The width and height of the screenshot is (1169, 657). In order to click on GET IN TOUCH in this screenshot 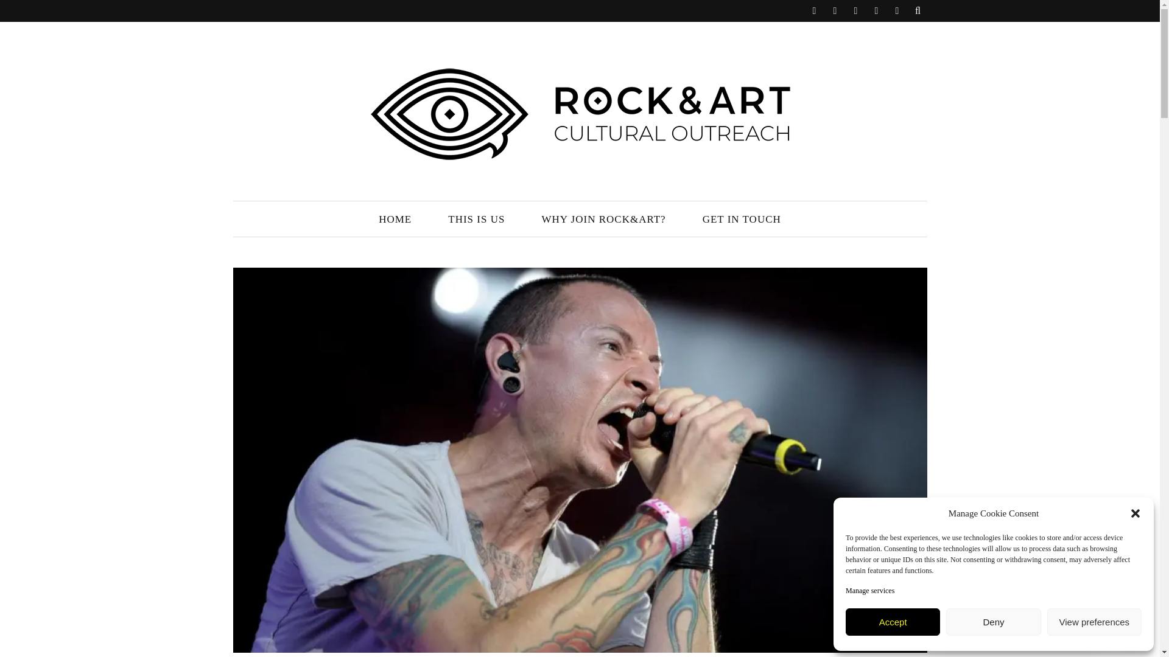, I will do `click(742, 219)`.